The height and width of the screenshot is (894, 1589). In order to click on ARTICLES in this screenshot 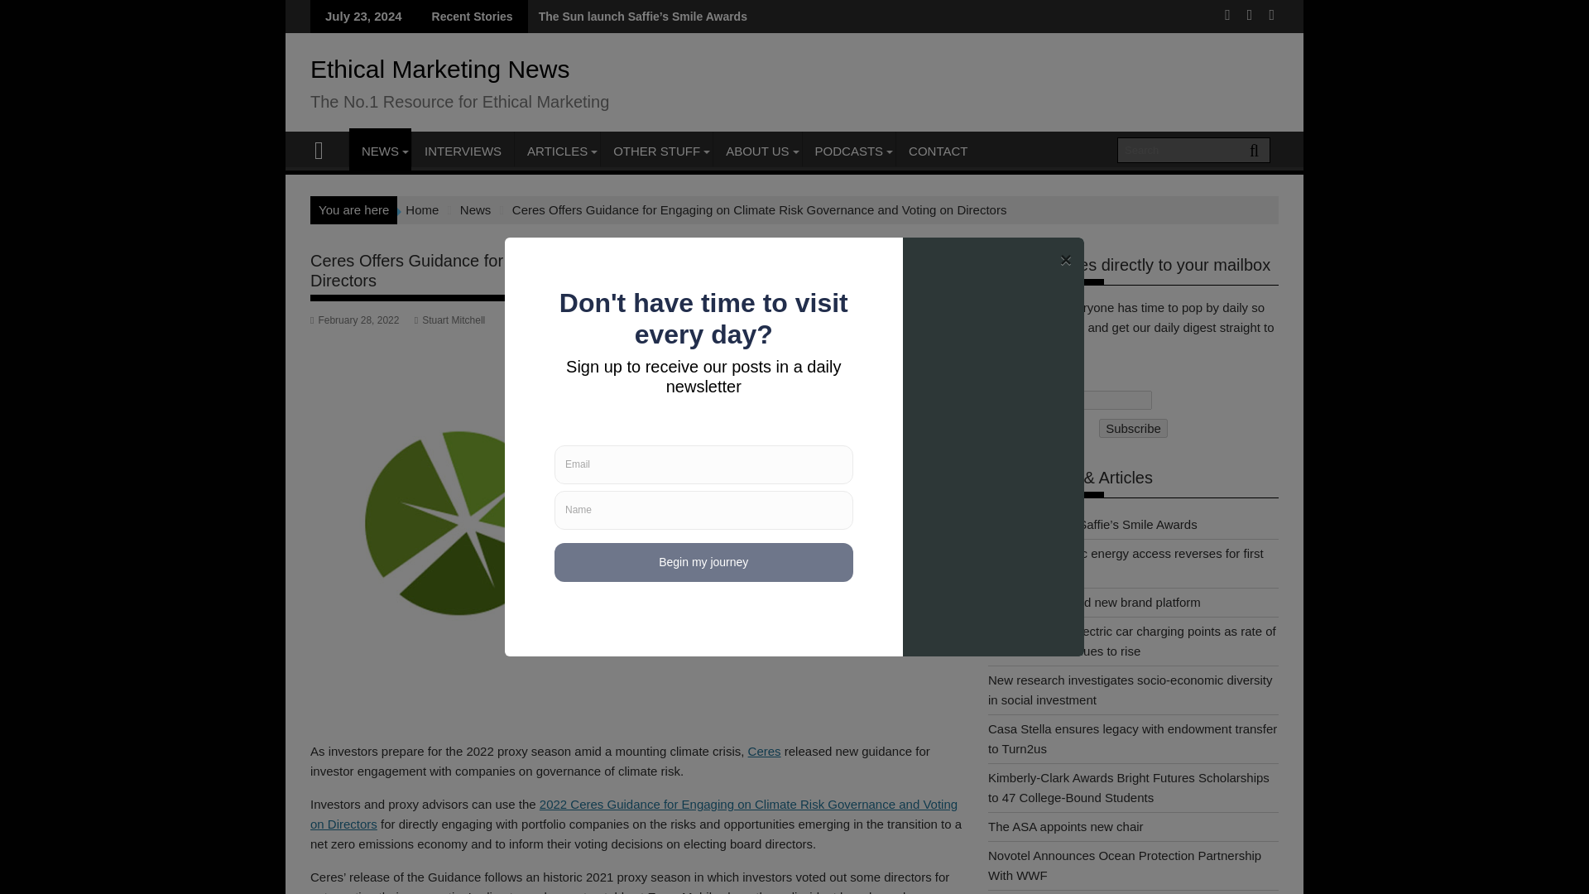, I will do `click(558, 151)`.